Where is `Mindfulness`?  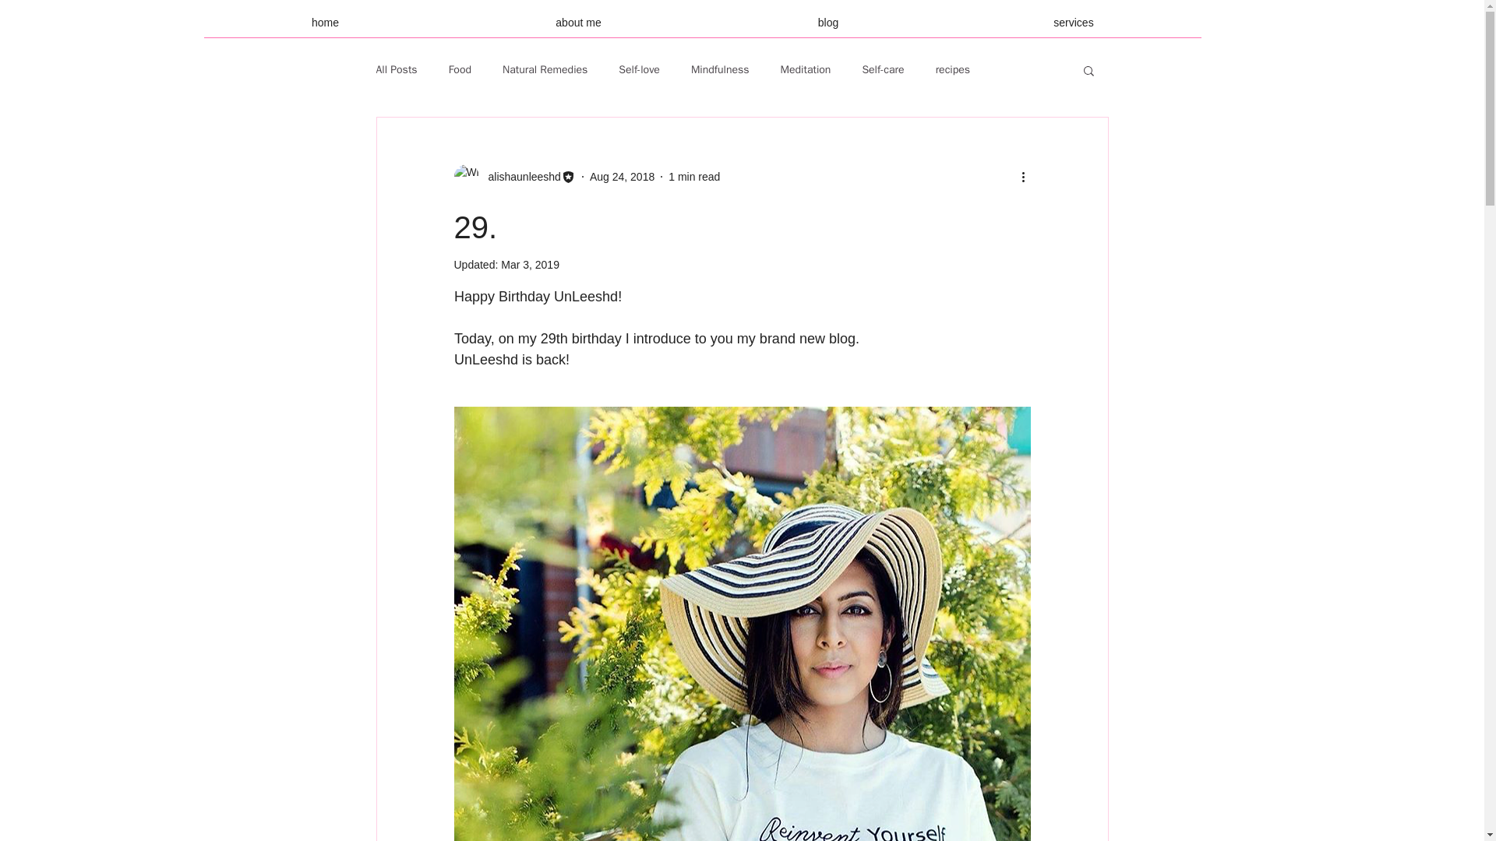
Mindfulness is located at coordinates (720, 70).